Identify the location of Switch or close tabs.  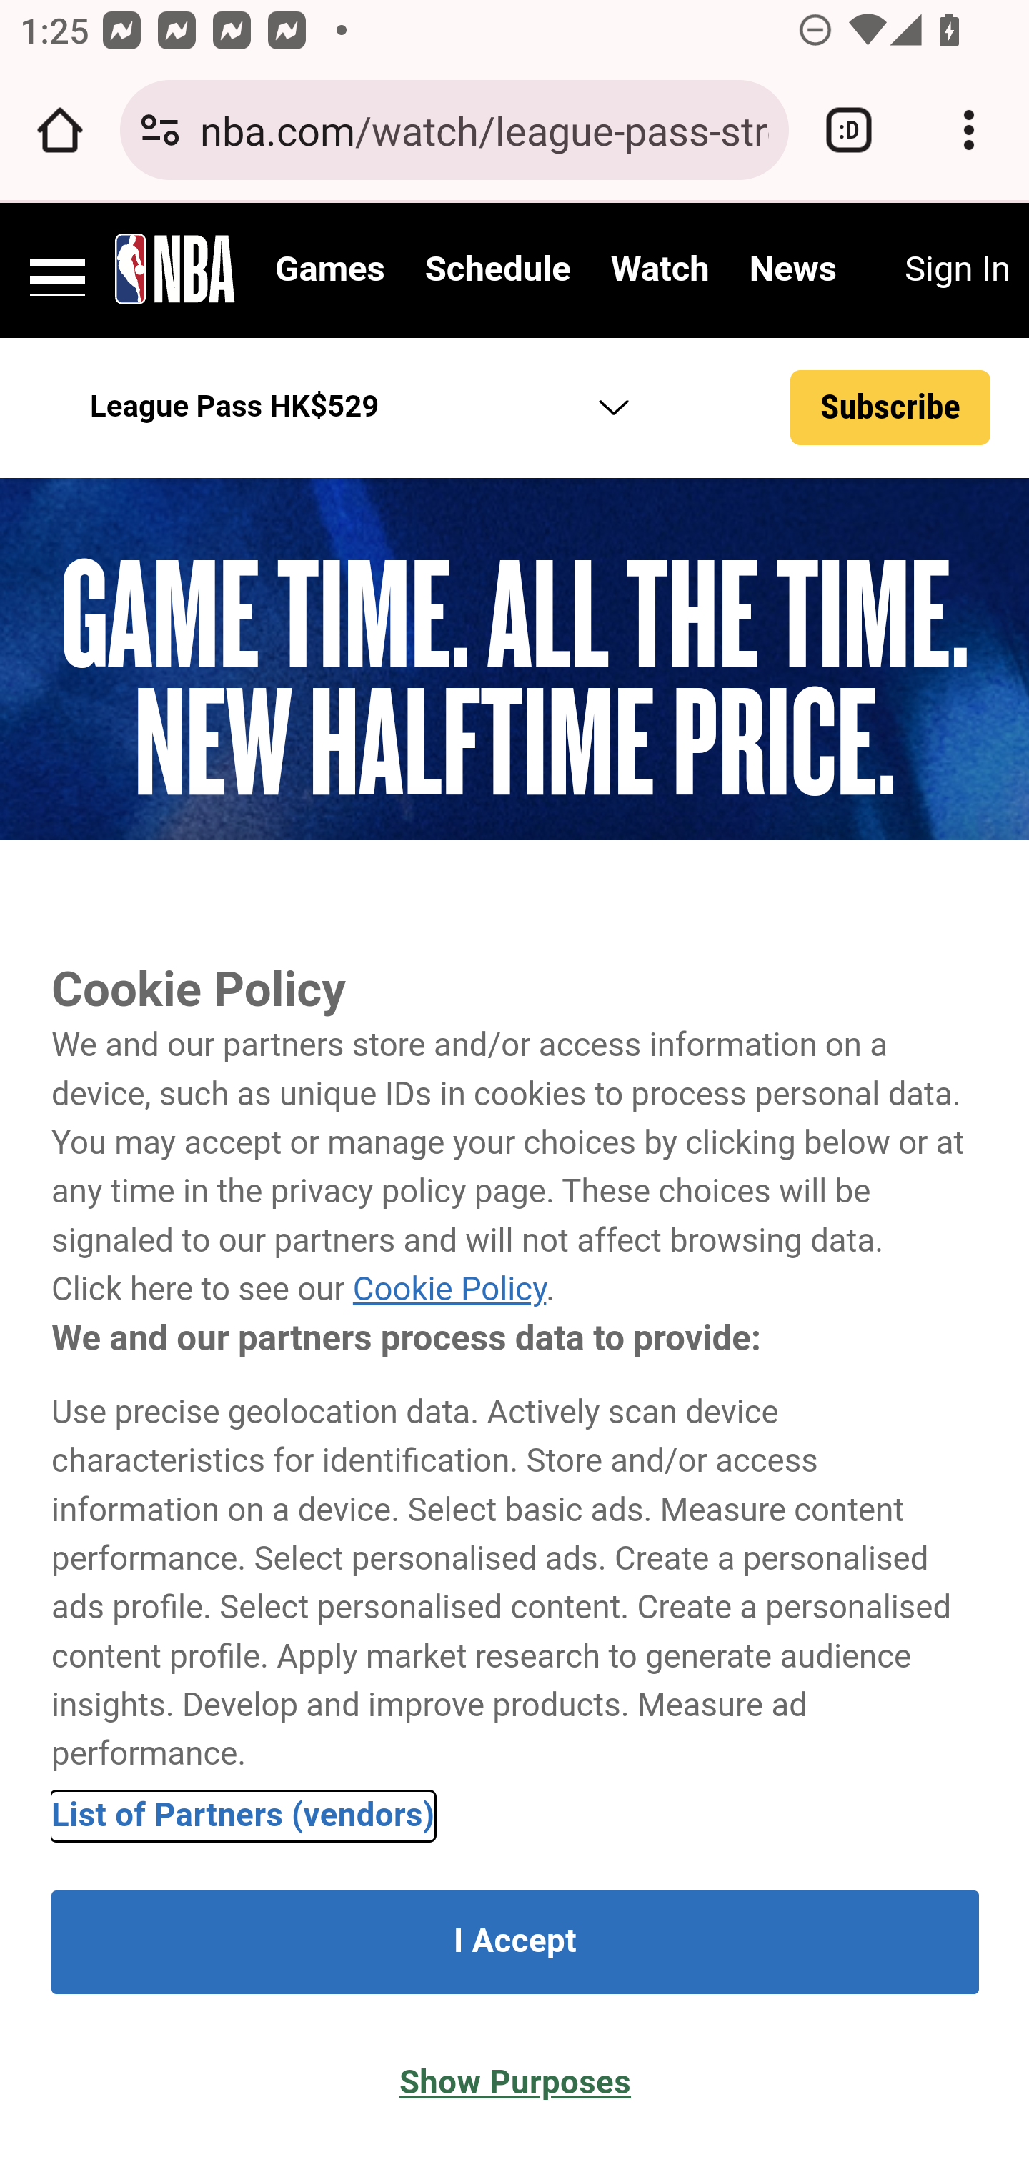
(849, 130).